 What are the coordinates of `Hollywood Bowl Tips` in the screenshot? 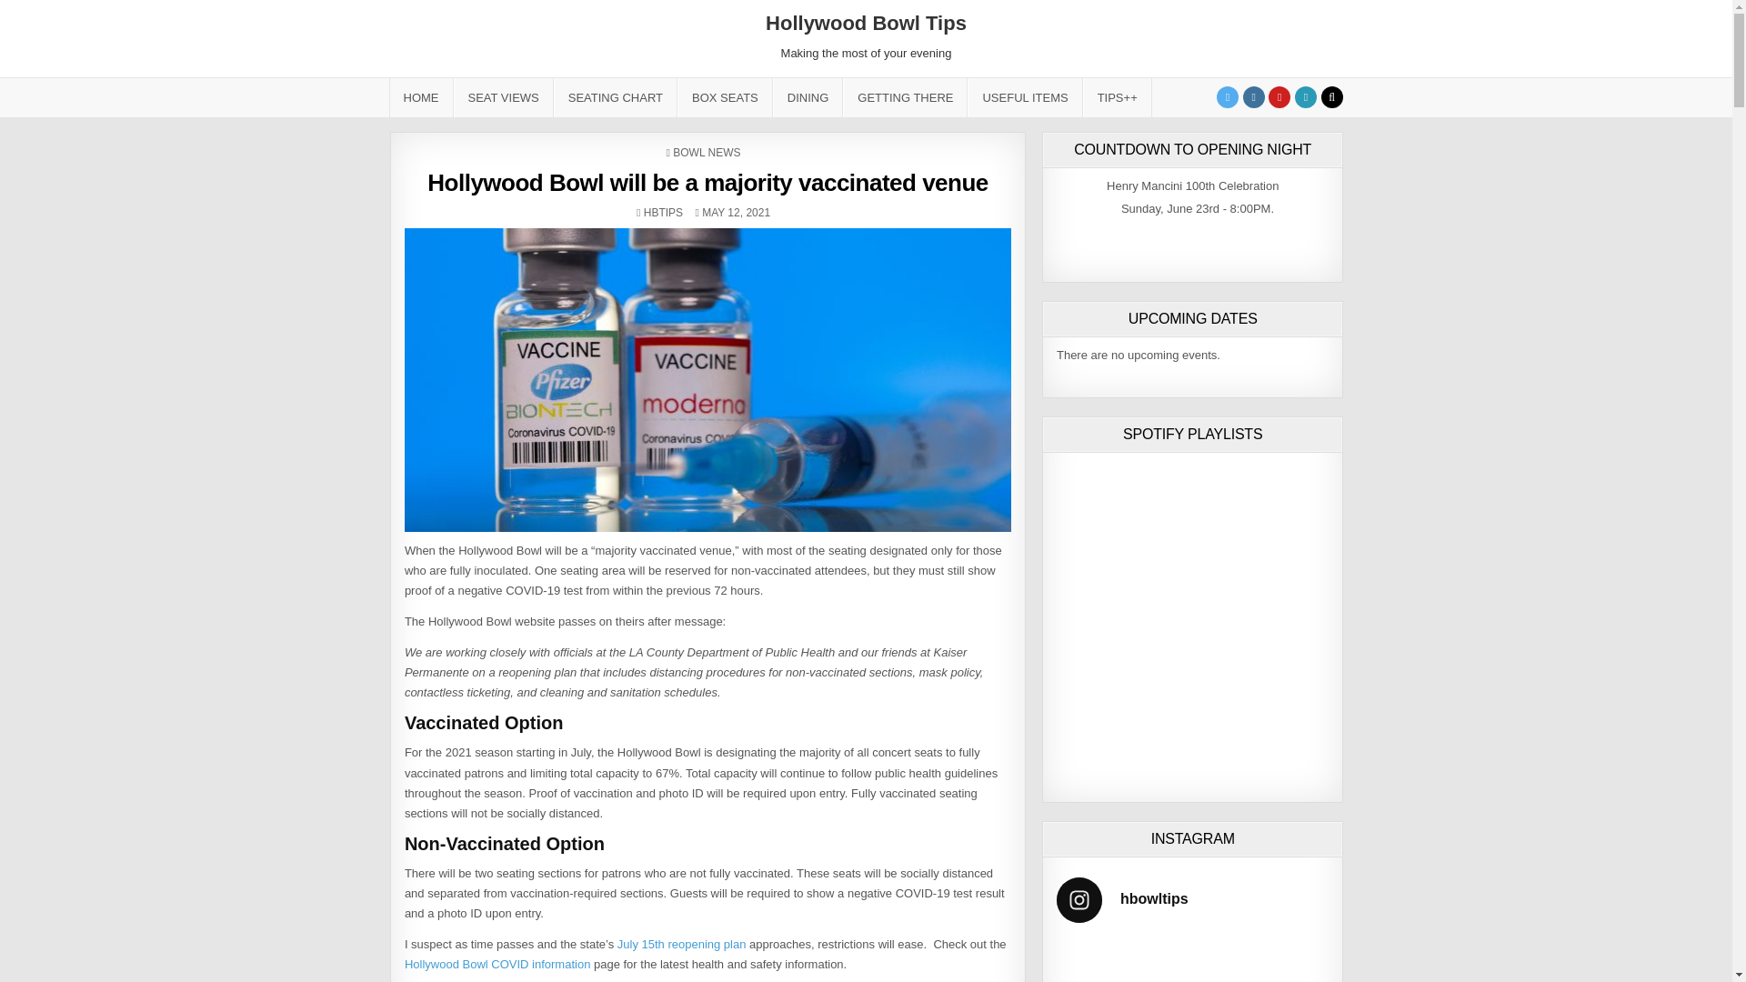 It's located at (866, 22).